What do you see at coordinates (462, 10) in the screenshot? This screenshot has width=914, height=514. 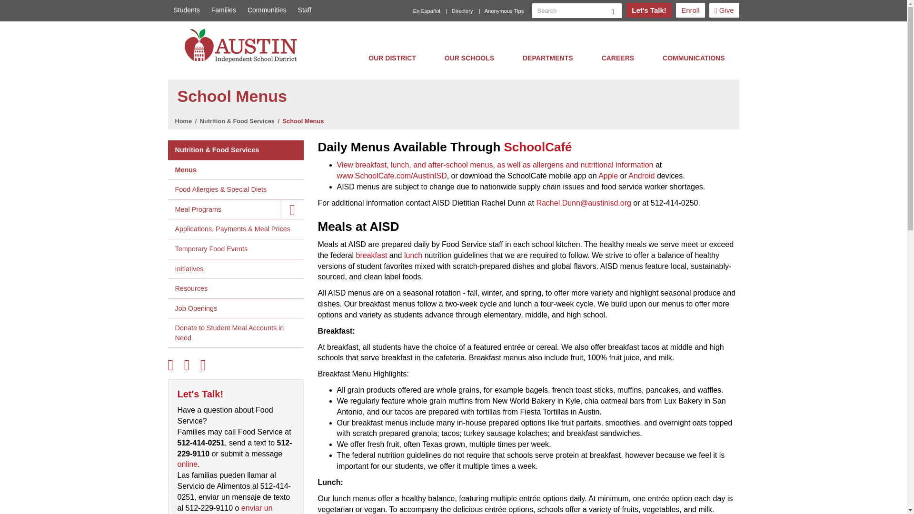 I see `Directory` at bounding box center [462, 10].